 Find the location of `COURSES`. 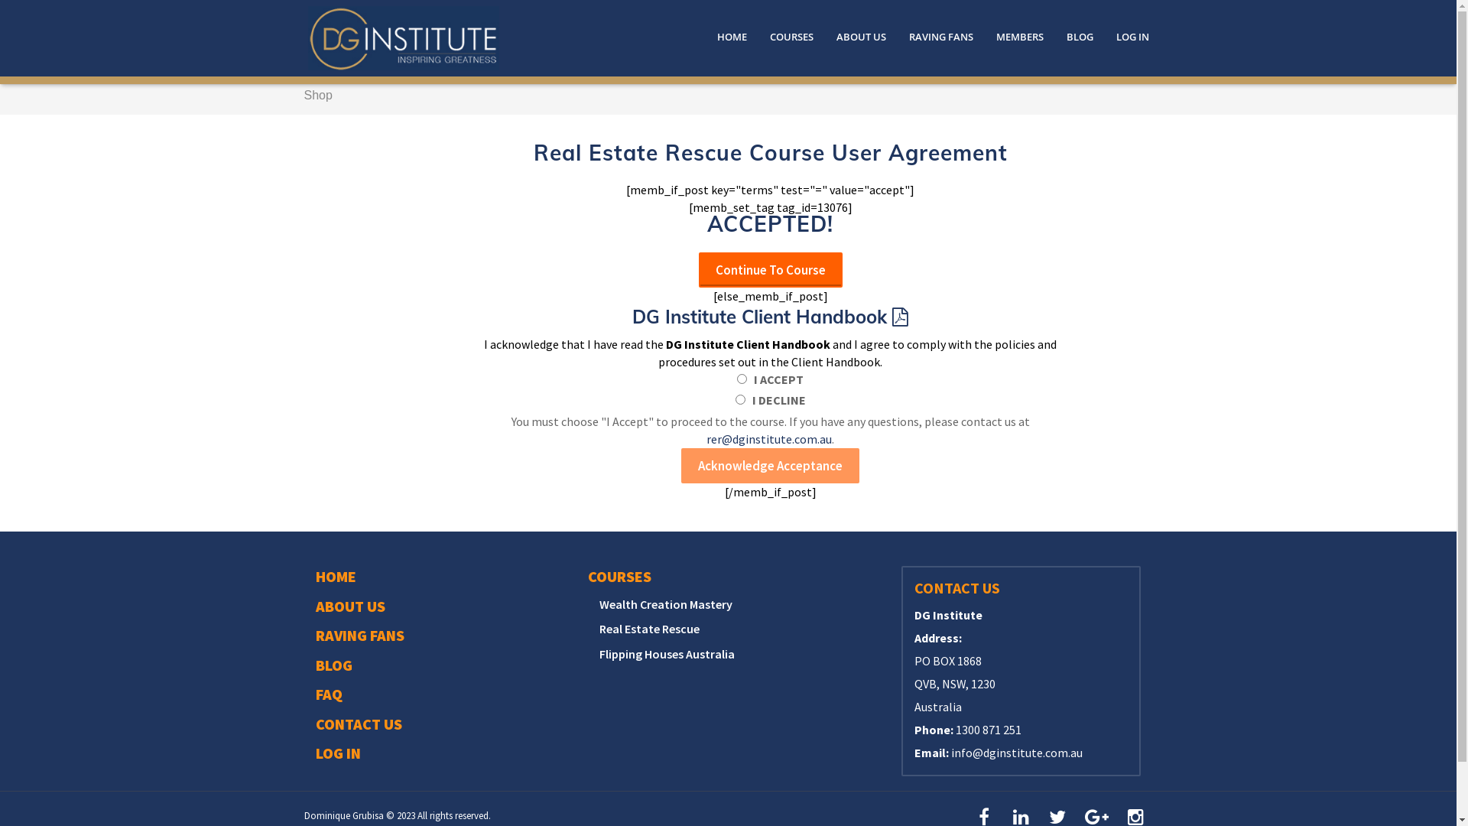

COURSES is located at coordinates (619, 577).